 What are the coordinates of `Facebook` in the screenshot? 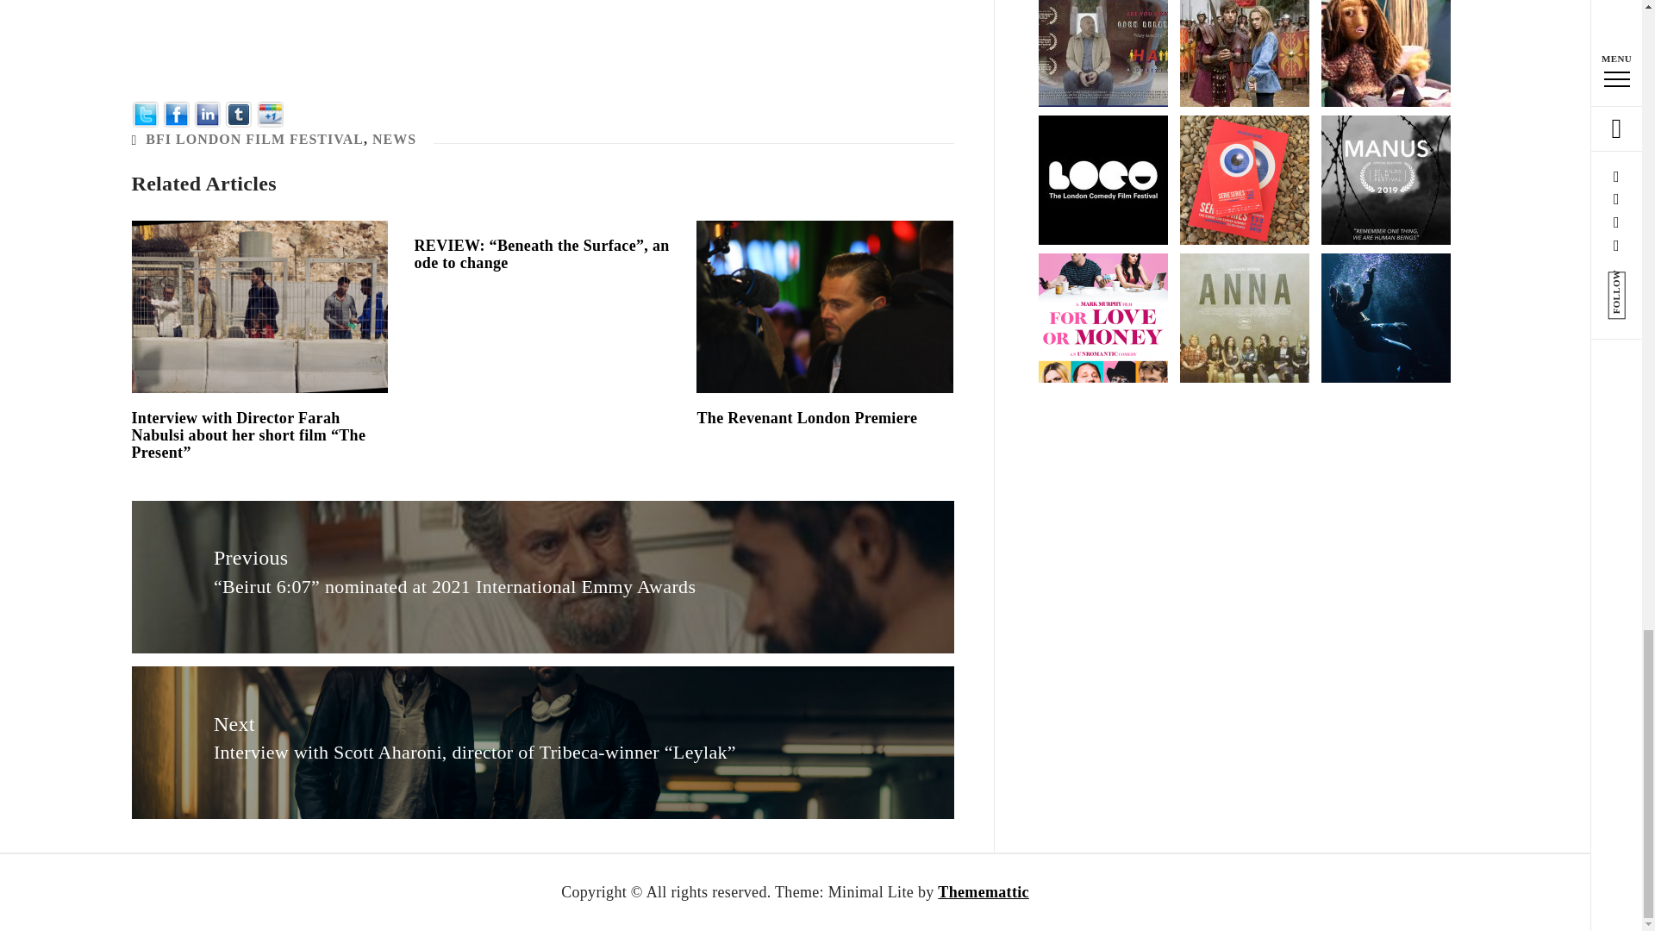 It's located at (176, 112).